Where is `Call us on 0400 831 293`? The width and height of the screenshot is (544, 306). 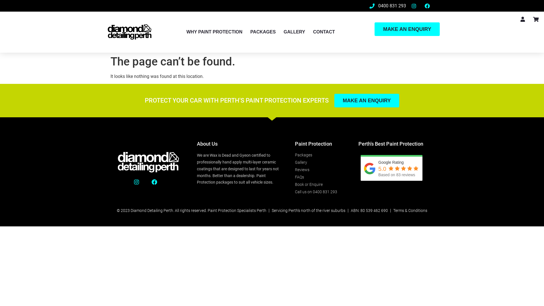 Call us on 0400 831 293 is located at coordinates (321, 192).